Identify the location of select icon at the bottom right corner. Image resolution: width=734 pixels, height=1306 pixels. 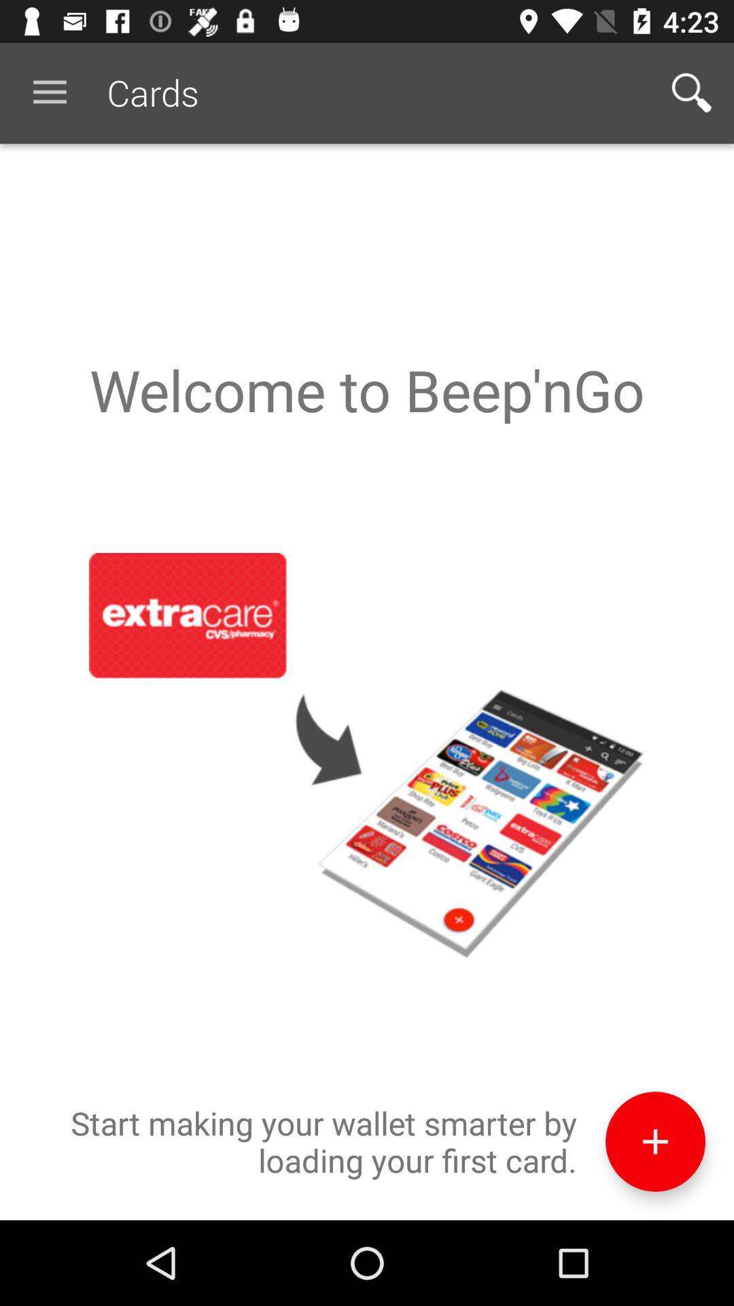
(655, 1141).